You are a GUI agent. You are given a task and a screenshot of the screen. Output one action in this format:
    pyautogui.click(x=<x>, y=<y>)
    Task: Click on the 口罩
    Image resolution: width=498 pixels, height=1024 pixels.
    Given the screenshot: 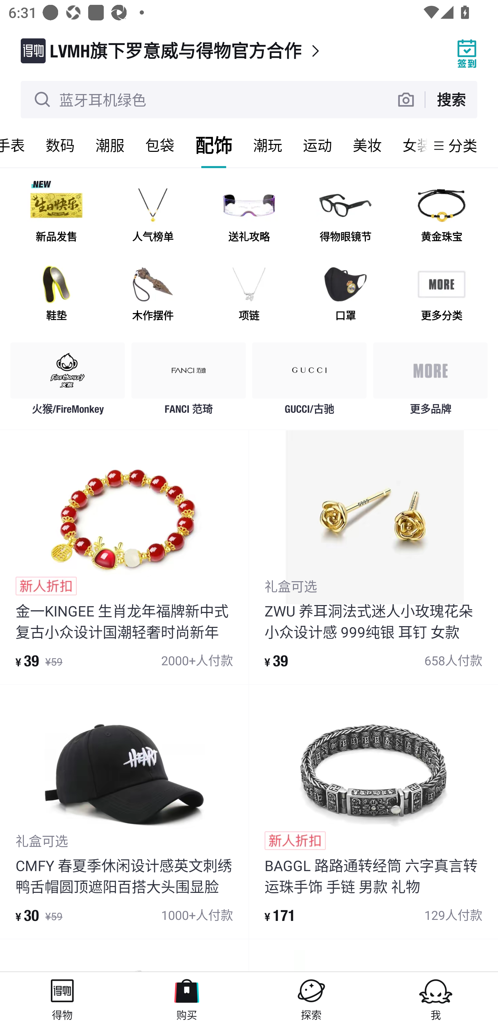 What is the action you would take?
    pyautogui.click(x=345, y=294)
    